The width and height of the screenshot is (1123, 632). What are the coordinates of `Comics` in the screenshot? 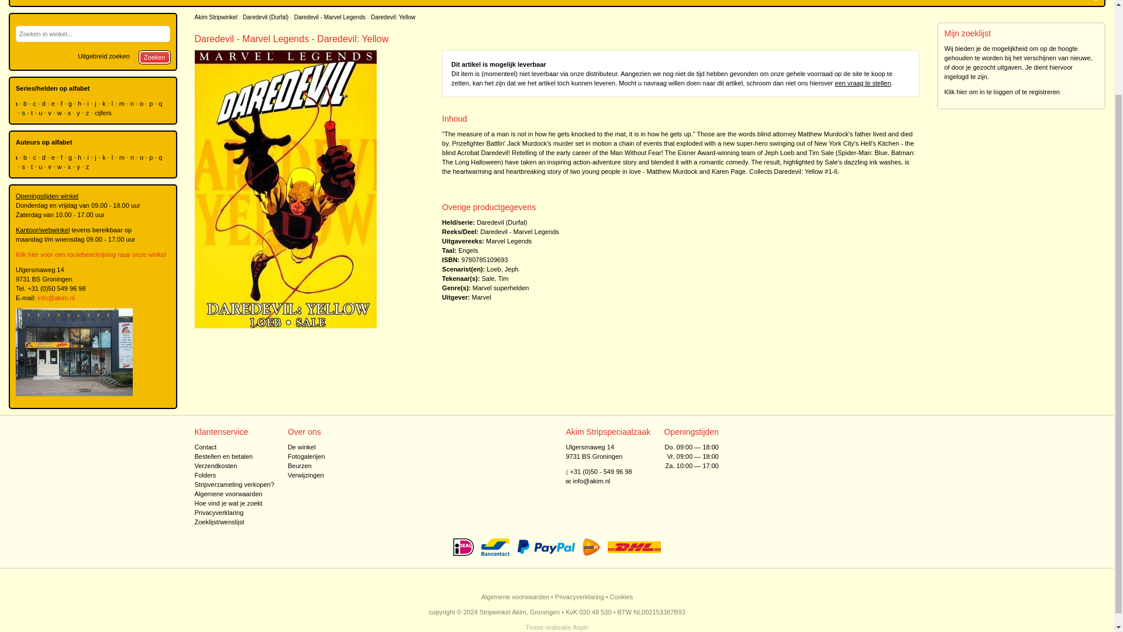 It's located at (184, 2).